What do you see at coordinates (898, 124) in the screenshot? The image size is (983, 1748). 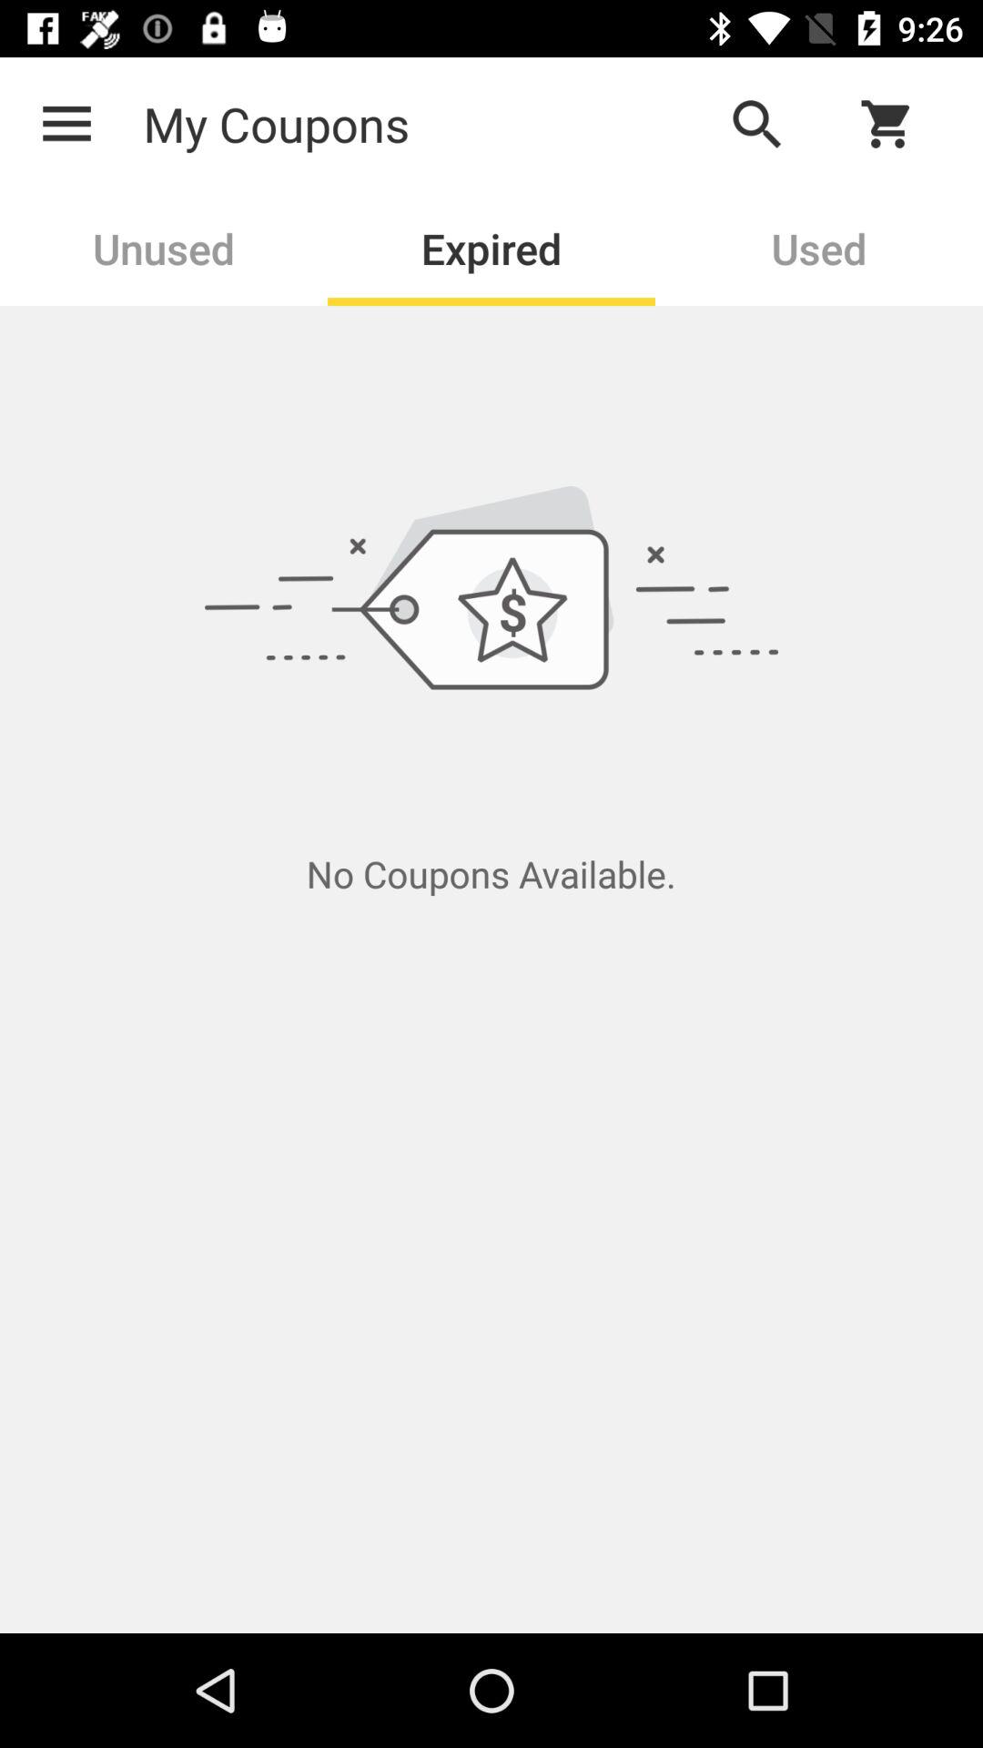 I see `go do puchers` at bounding box center [898, 124].